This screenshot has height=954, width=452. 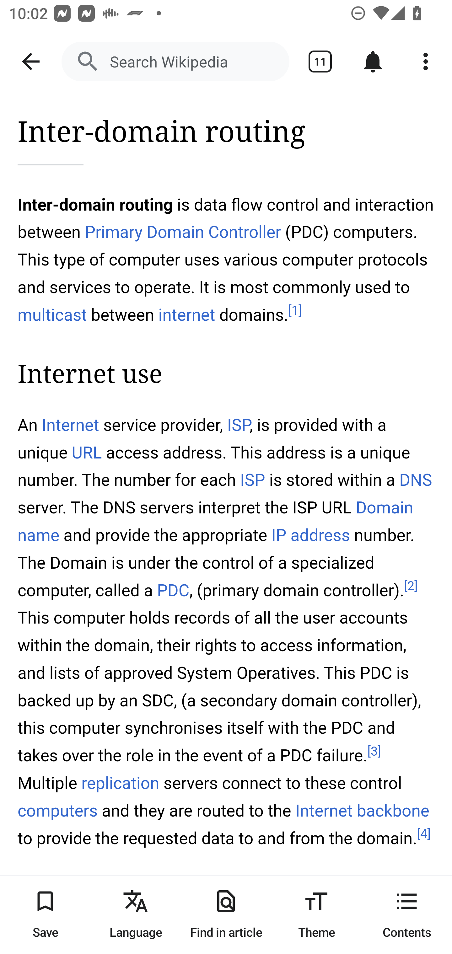 I want to click on ISP, so click(x=252, y=480).